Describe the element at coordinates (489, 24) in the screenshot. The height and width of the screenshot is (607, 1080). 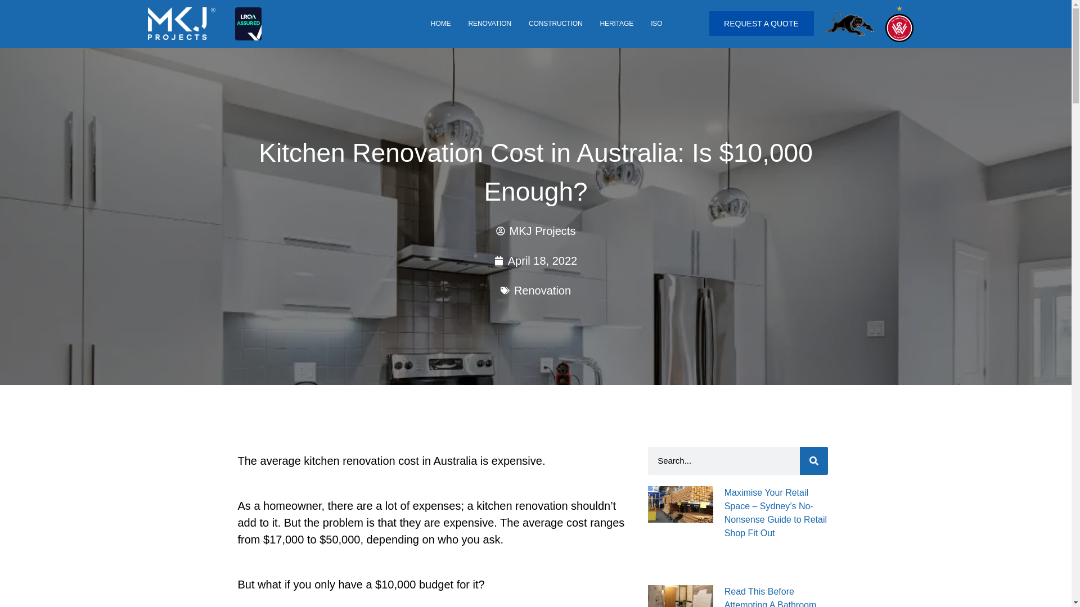
I see `RENOVATION` at that location.